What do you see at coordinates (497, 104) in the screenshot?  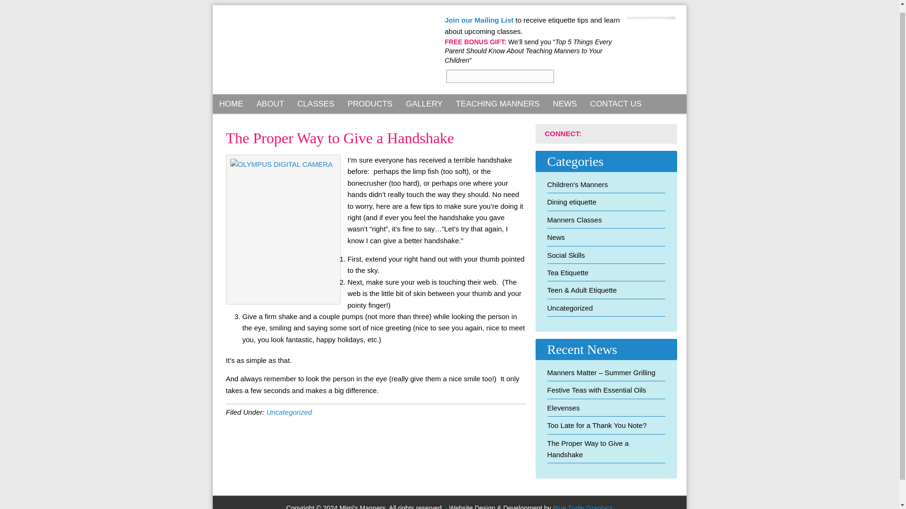 I see `TEACHING MANNERS` at bounding box center [497, 104].